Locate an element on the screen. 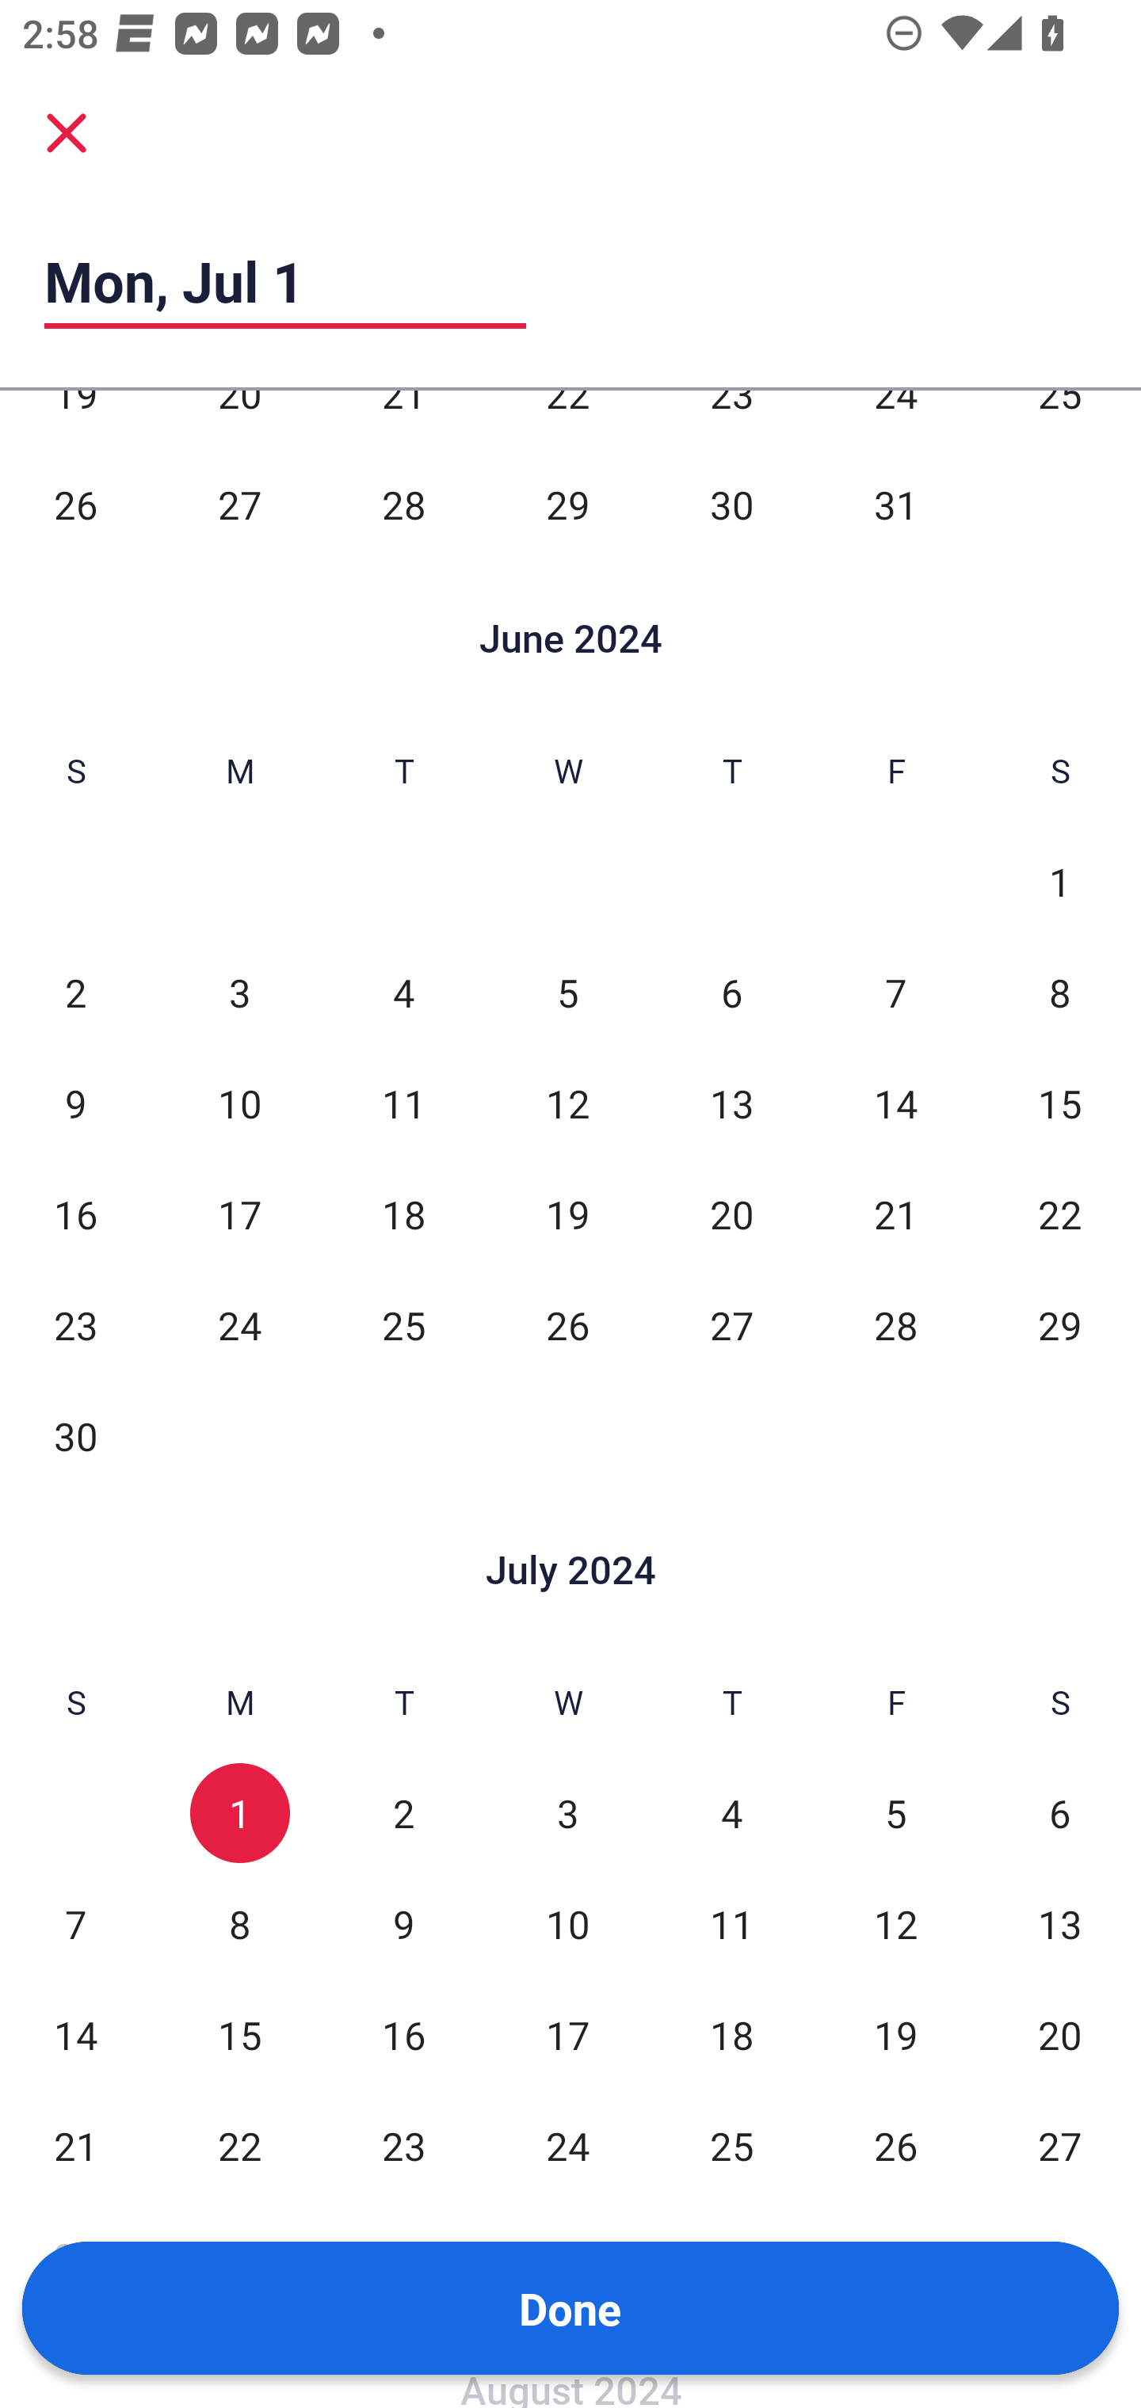  29 Wed, May 29, Not Selected is located at coordinates (567, 505).